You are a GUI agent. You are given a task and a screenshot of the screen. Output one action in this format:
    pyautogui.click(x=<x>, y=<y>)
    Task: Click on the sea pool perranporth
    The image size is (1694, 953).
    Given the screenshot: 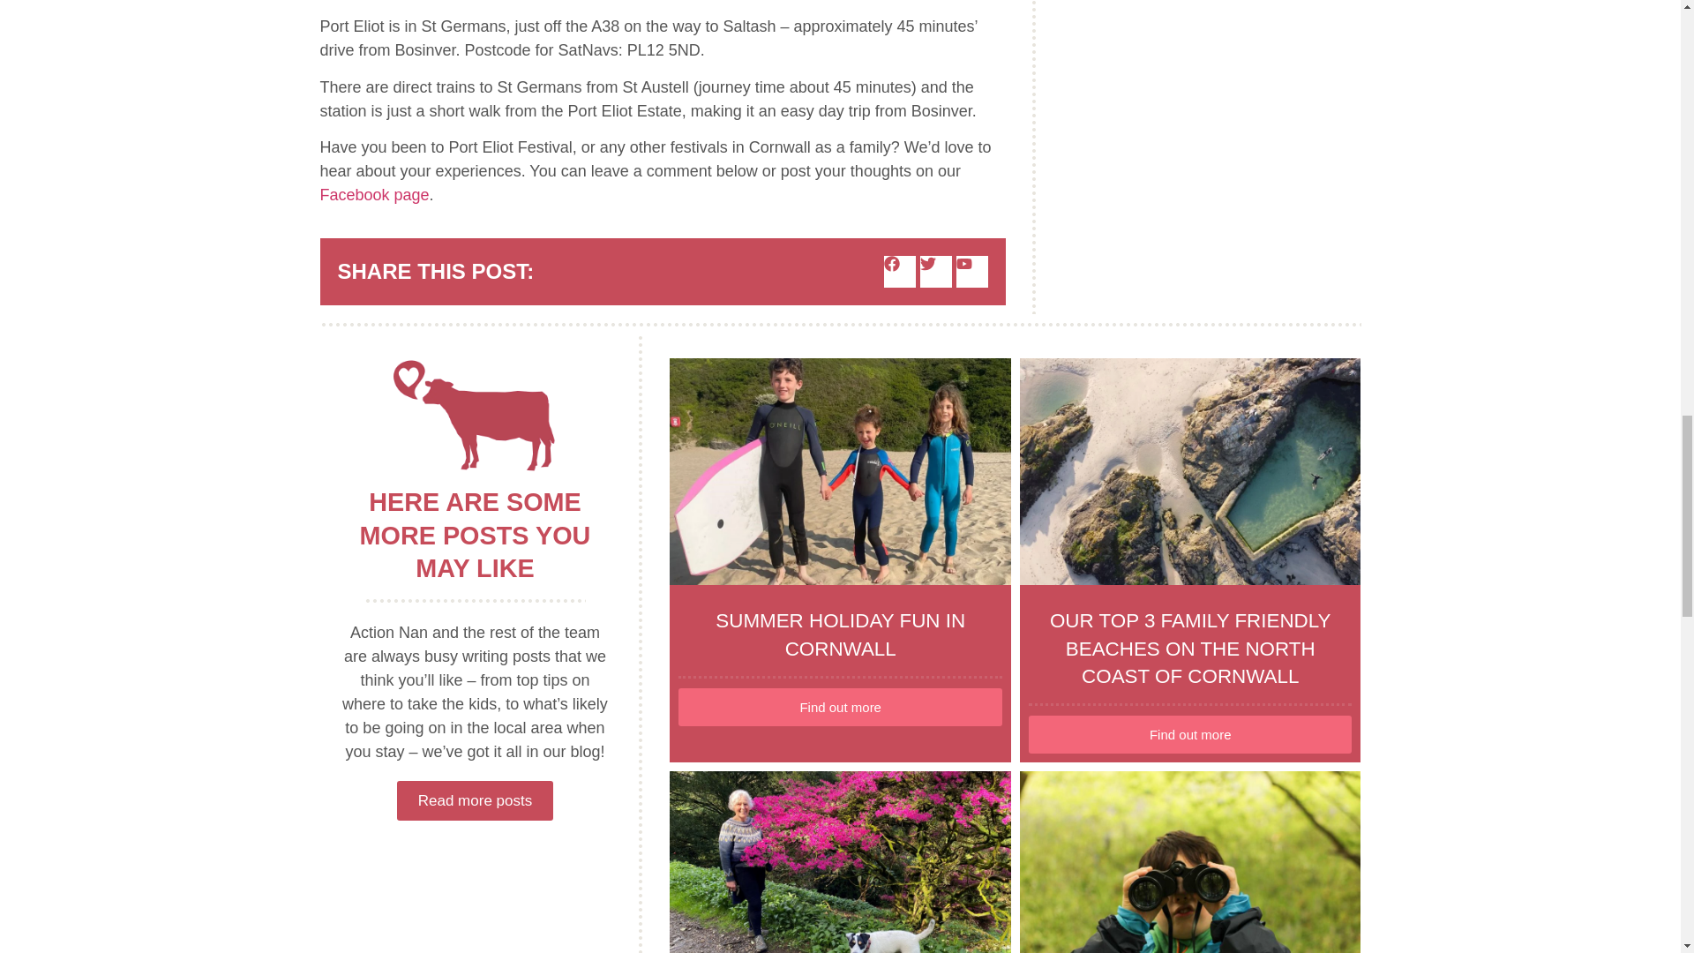 What is the action you would take?
    pyautogui.click(x=1190, y=472)
    